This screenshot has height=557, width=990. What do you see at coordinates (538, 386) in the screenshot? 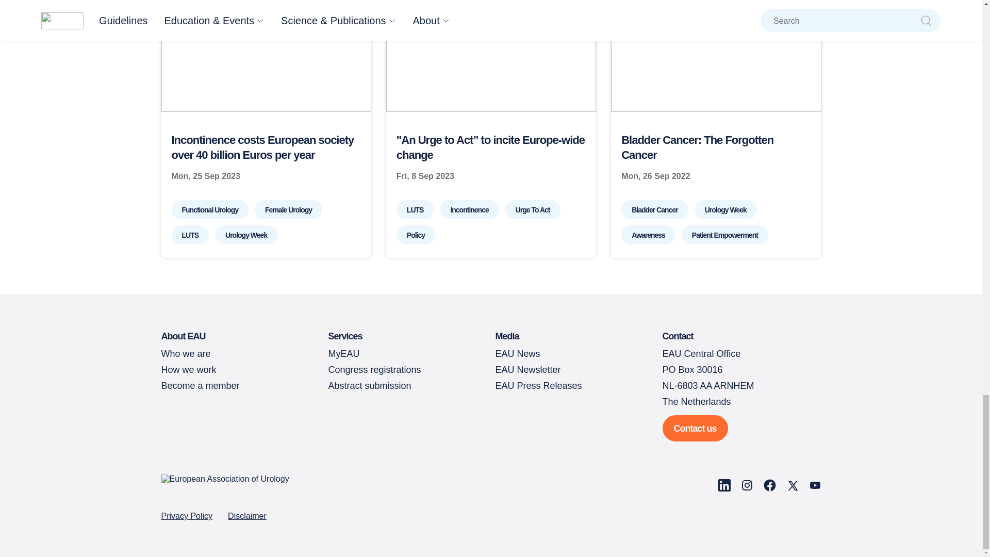
I see `EAU Press Releases` at bounding box center [538, 386].